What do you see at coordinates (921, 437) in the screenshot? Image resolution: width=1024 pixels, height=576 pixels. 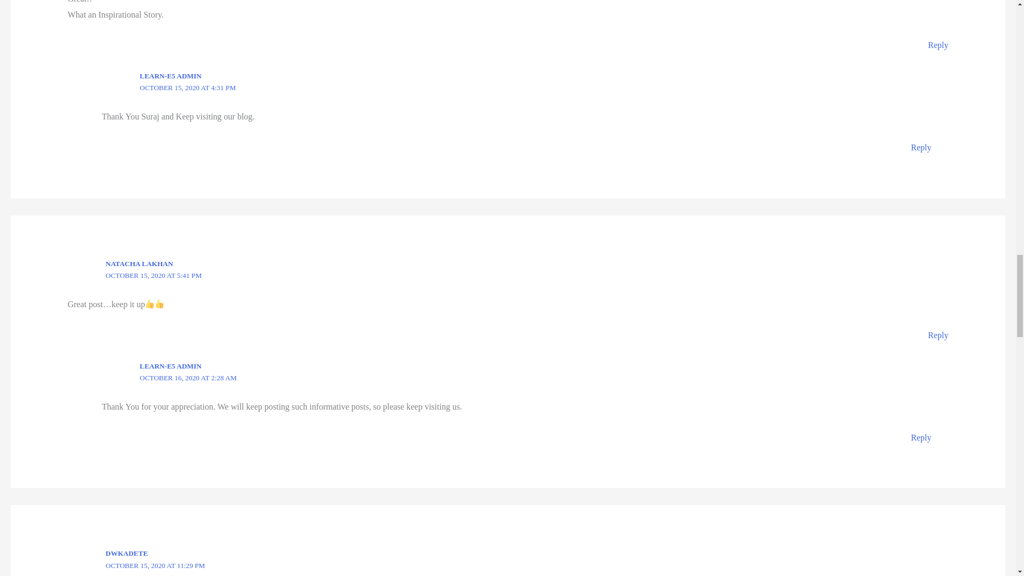 I see `Reply` at bounding box center [921, 437].